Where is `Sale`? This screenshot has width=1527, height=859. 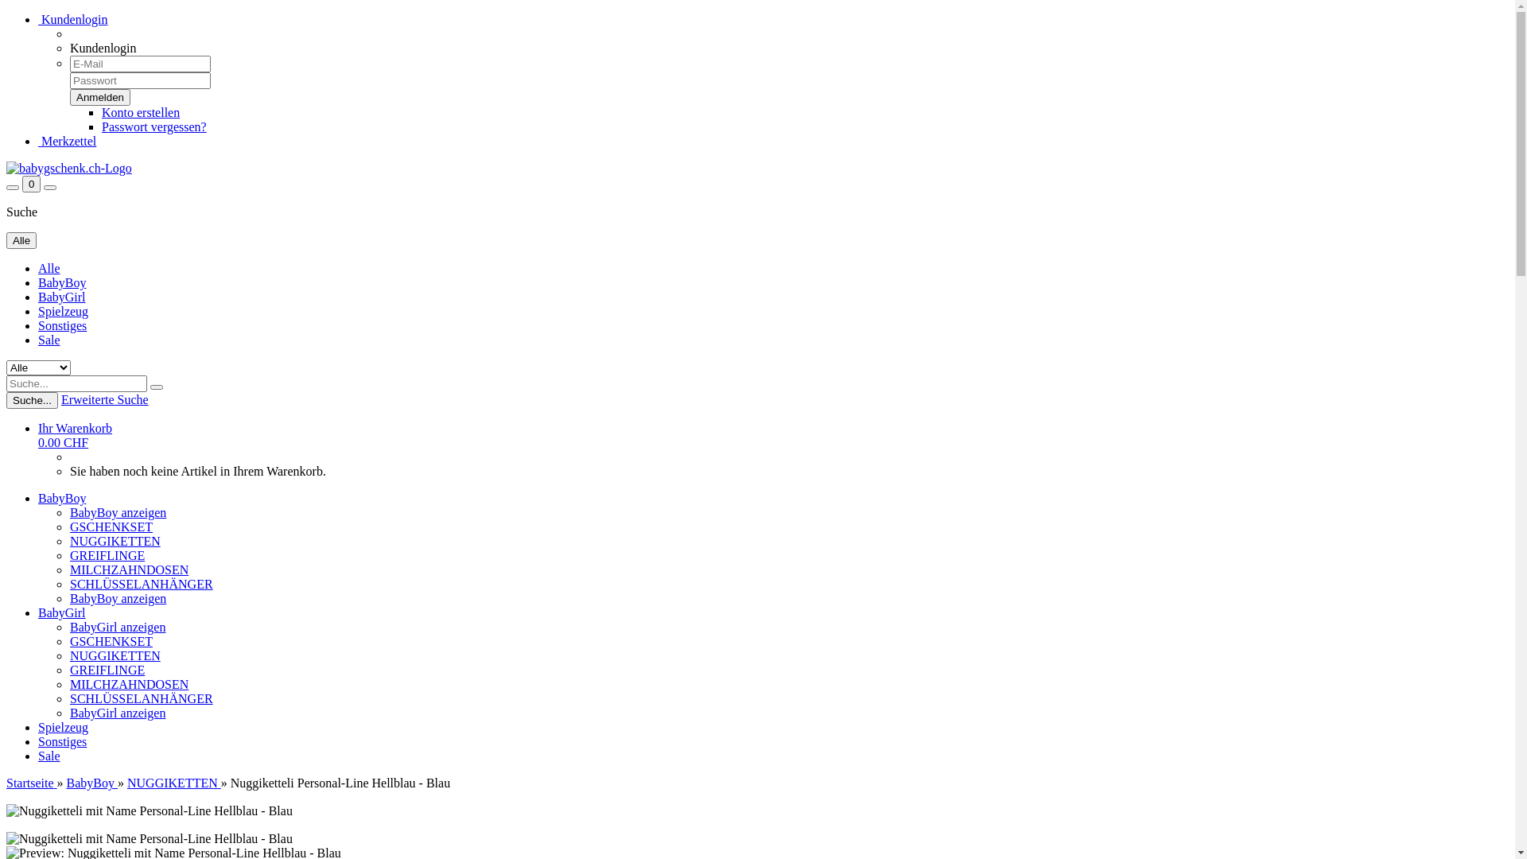
Sale is located at coordinates (49, 340).